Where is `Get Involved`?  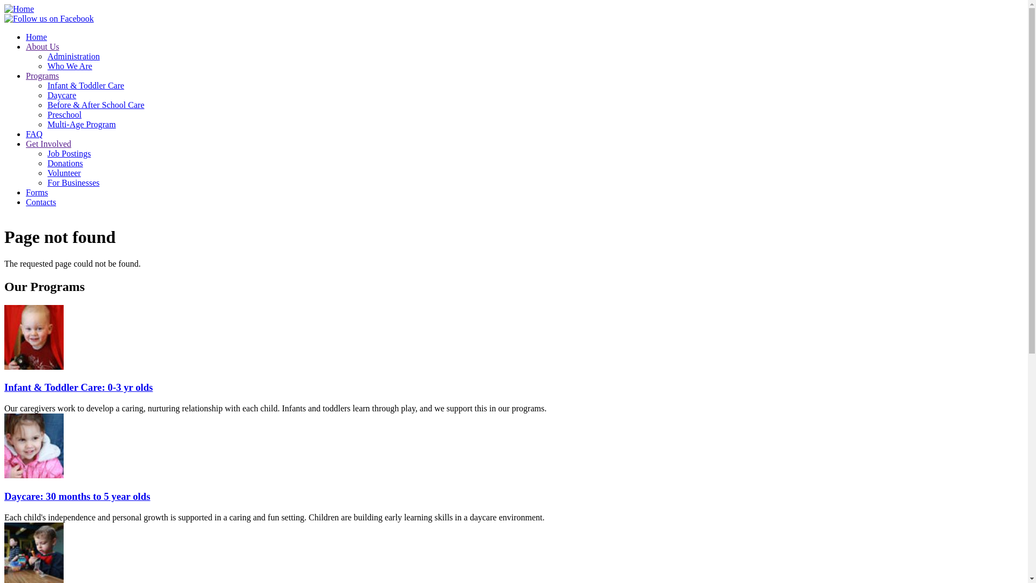 Get Involved is located at coordinates (49, 144).